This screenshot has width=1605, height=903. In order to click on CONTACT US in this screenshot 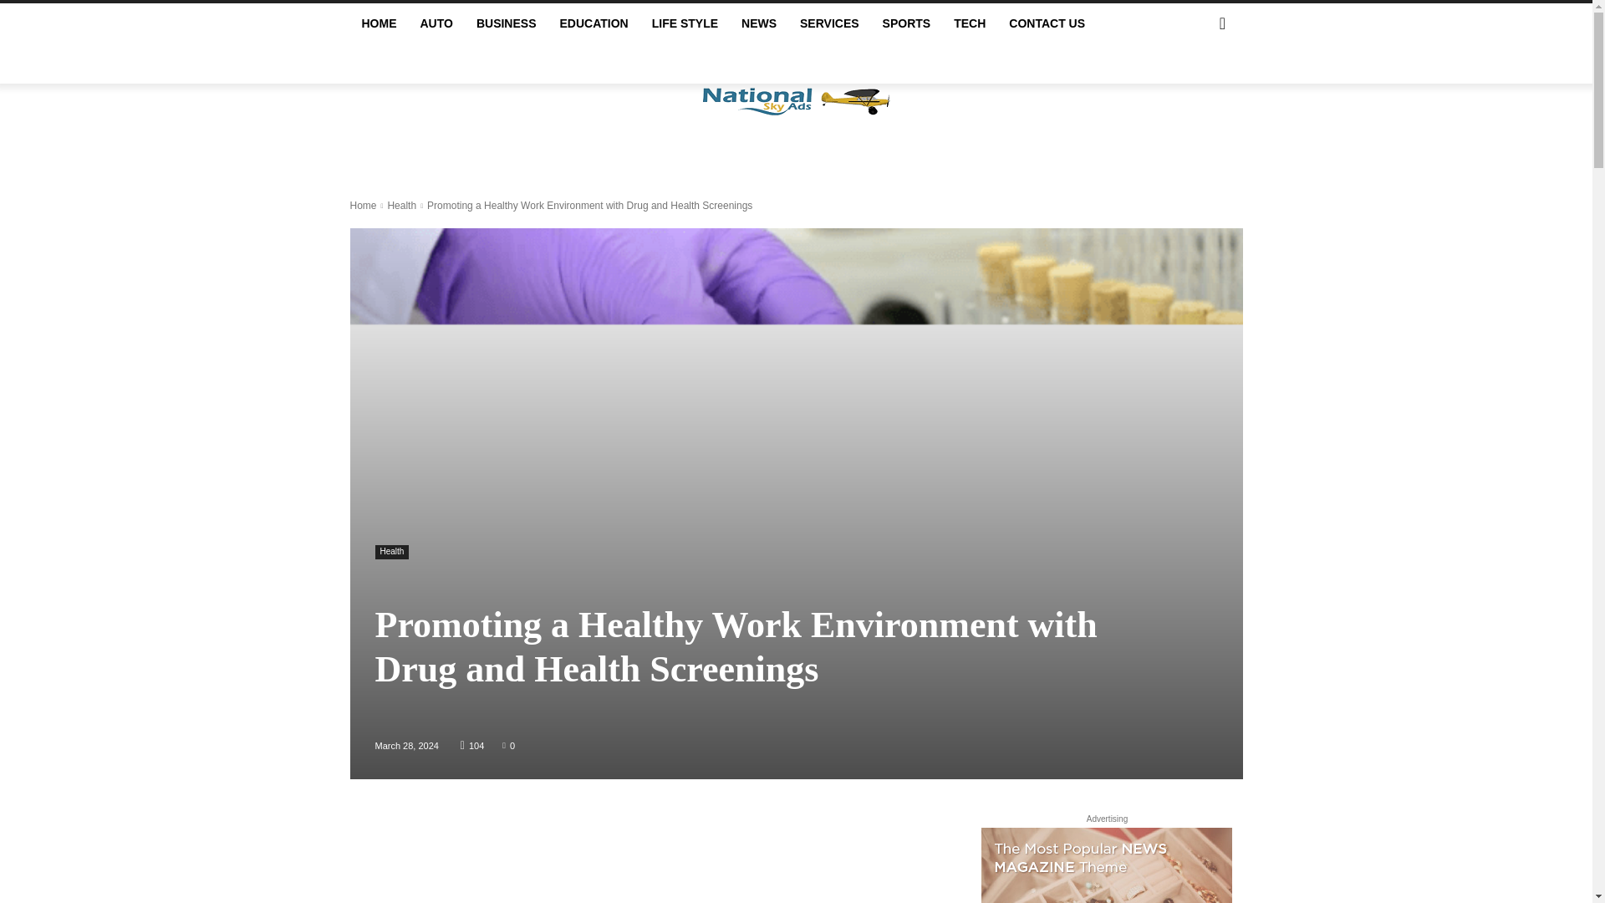, I will do `click(1047, 23)`.